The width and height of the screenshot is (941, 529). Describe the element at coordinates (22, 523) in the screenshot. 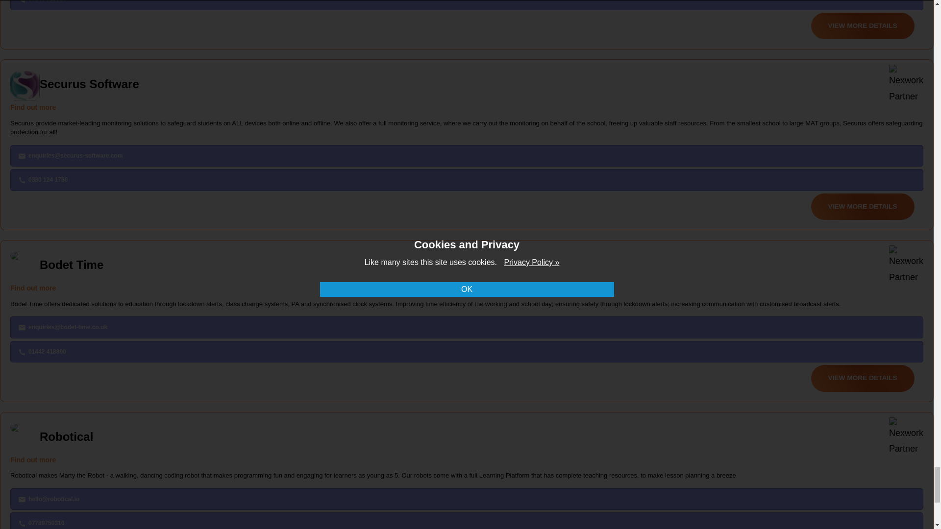

I see `call` at that location.